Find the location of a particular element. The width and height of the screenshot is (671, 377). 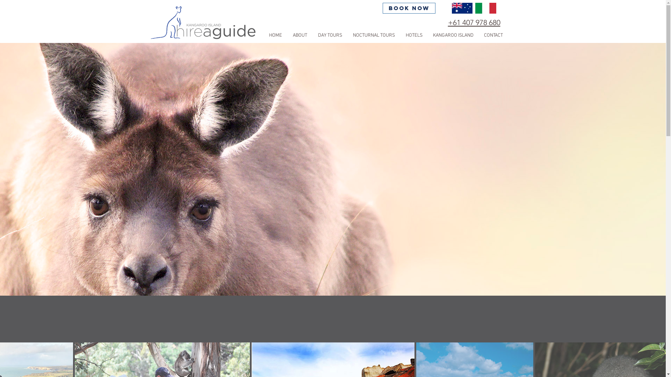

ABOUT is located at coordinates (300, 36).